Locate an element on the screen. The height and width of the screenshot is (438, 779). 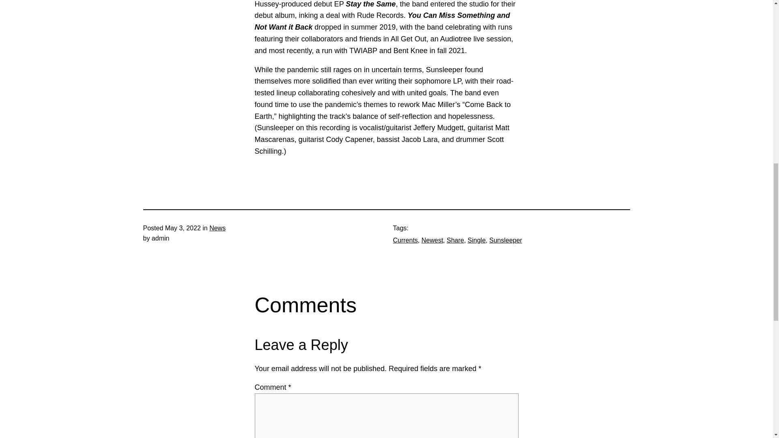
Currents is located at coordinates (405, 240).